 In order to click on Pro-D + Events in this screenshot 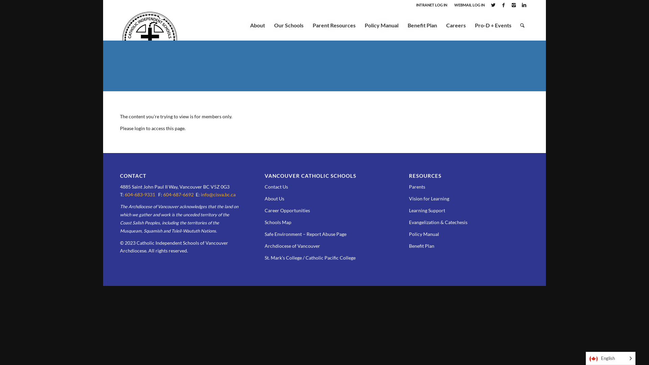, I will do `click(493, 25)`.